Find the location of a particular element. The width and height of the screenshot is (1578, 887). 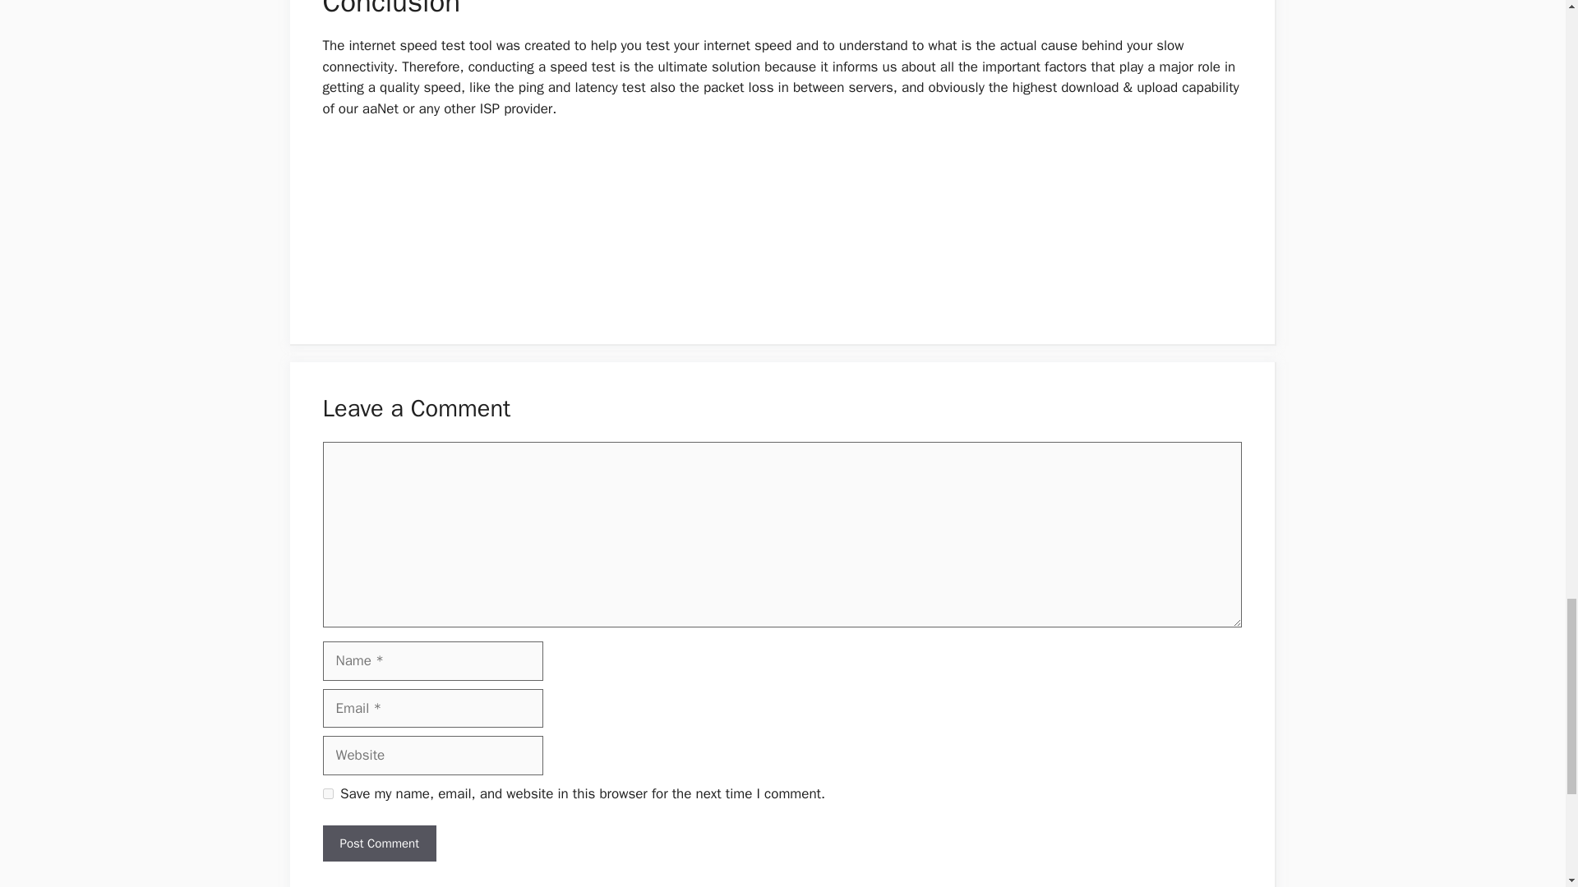

Post Comment is located at coordinates (378, 843).